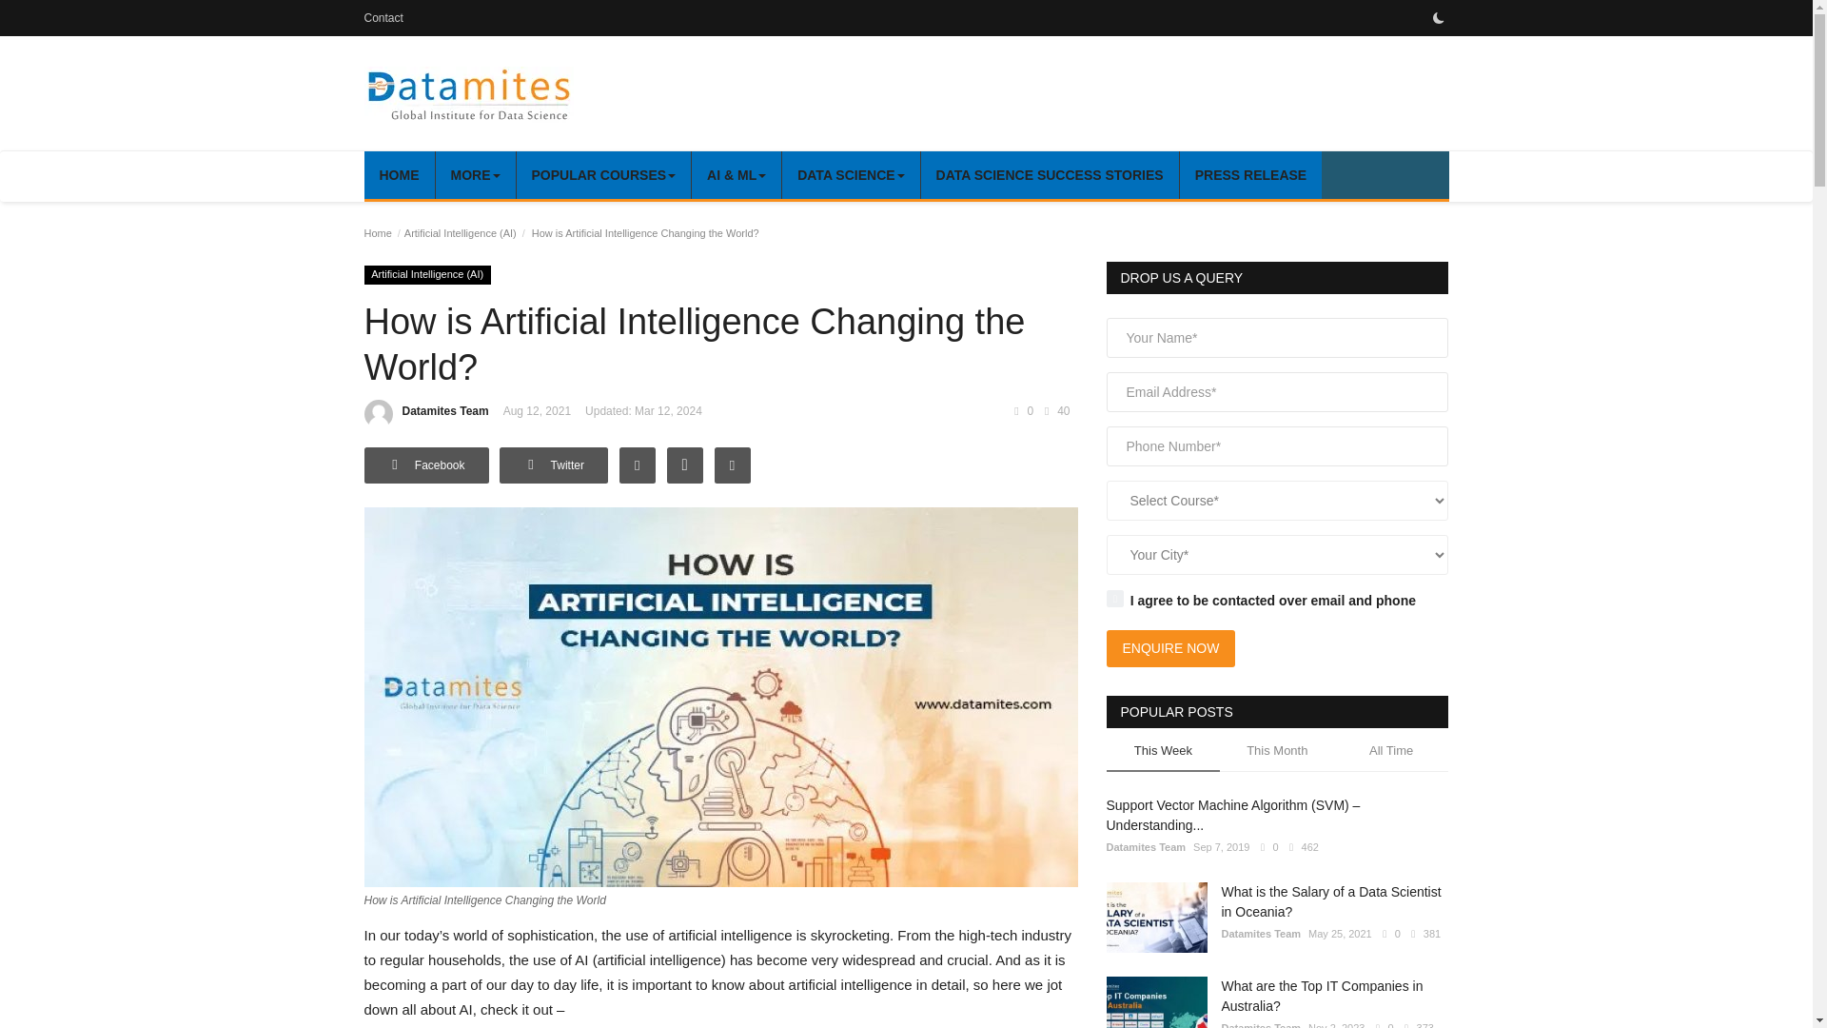 This screenshot has height=1028, width=1827. What do you see at coordinates (1249, 175) in the screenshot?
I see `PRESS RELEASE` at bounding box center [1249, 175].